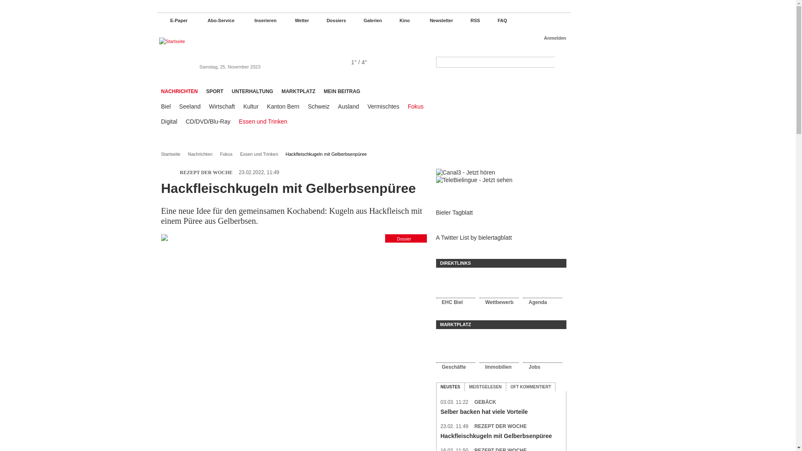  I want to click on Agenda, so click(542, 289).